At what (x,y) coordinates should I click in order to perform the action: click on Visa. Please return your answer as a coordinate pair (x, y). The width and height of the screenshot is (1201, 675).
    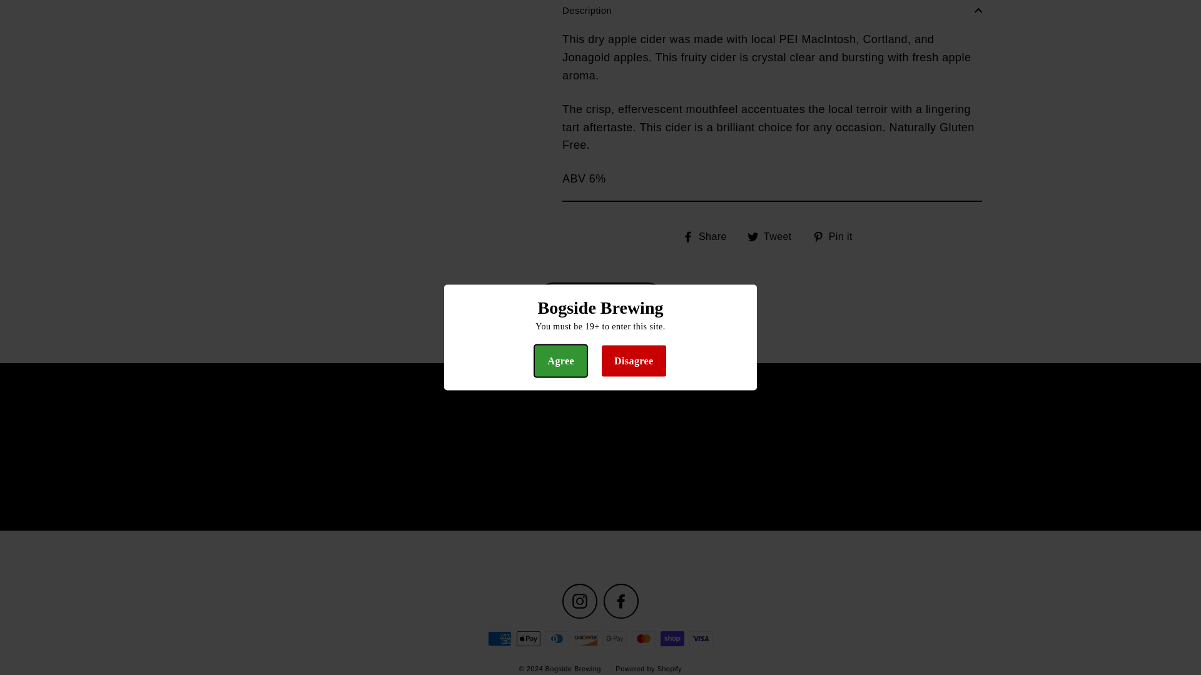
    Looking at the image, I should click on (701, 638).